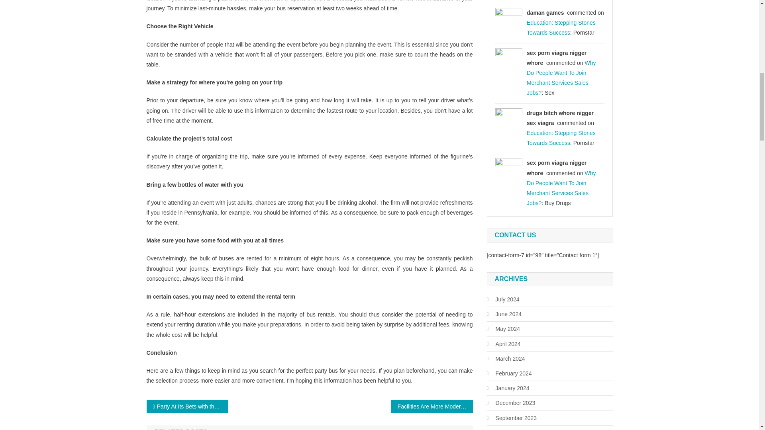 The image size is (765, 430). What do you see at coordinates (187, 406) in the screenshot?
I see `Party At Its Bets with the Best Services` at bounding box center [187, 406].